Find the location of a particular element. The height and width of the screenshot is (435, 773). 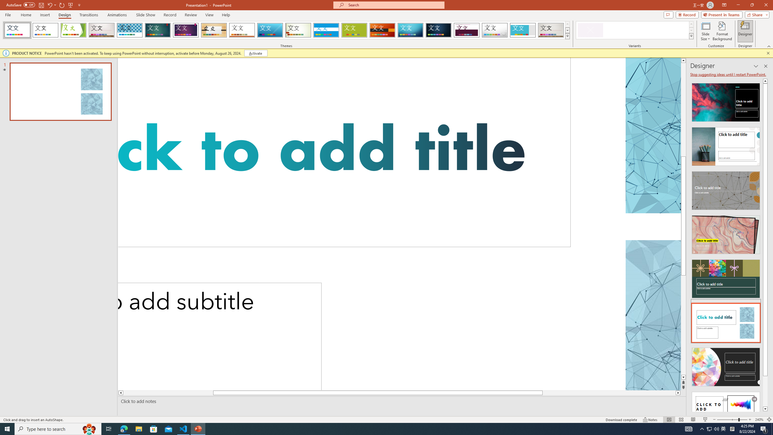

Damask is located at coordinates (438, 30).